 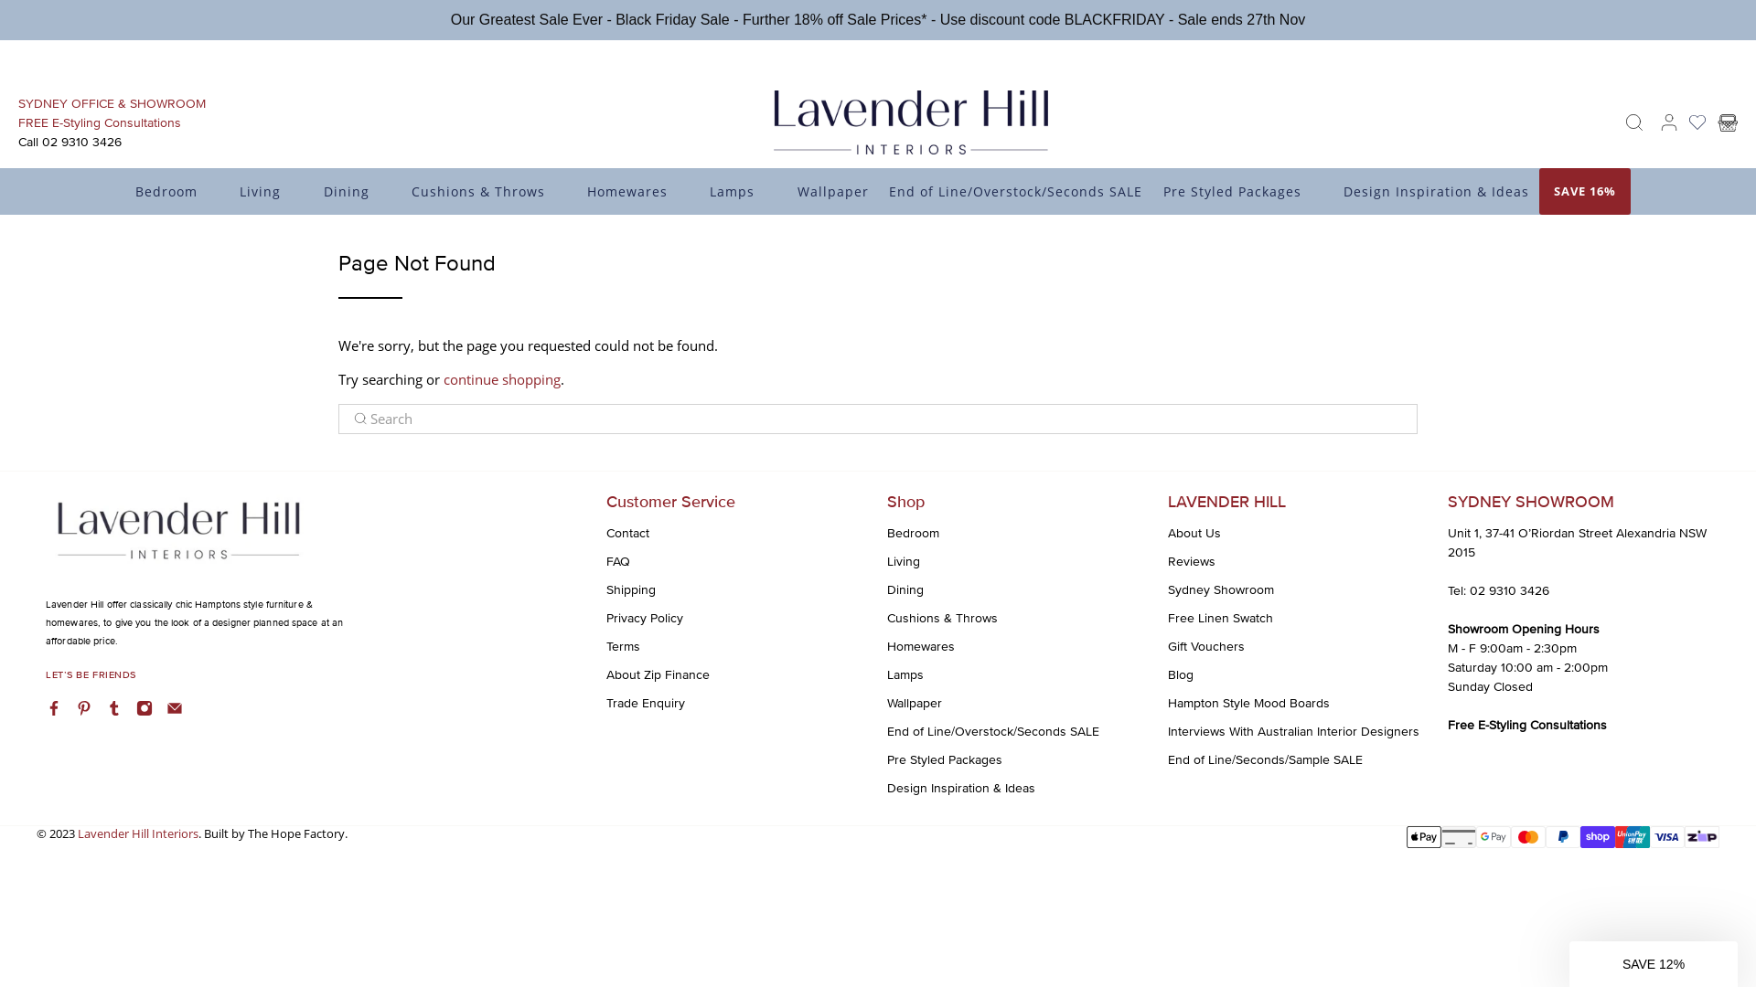 I want to click on Lavender Hill Interiors on Instagram, so click(x=145, y=711).